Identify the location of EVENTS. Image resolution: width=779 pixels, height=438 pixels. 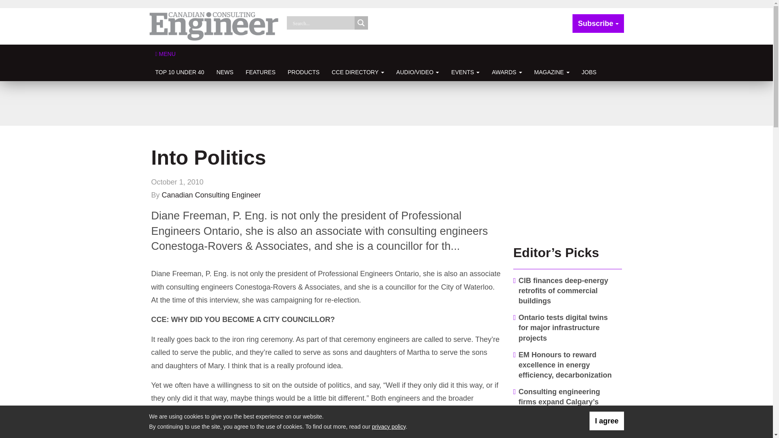
(465, 72).